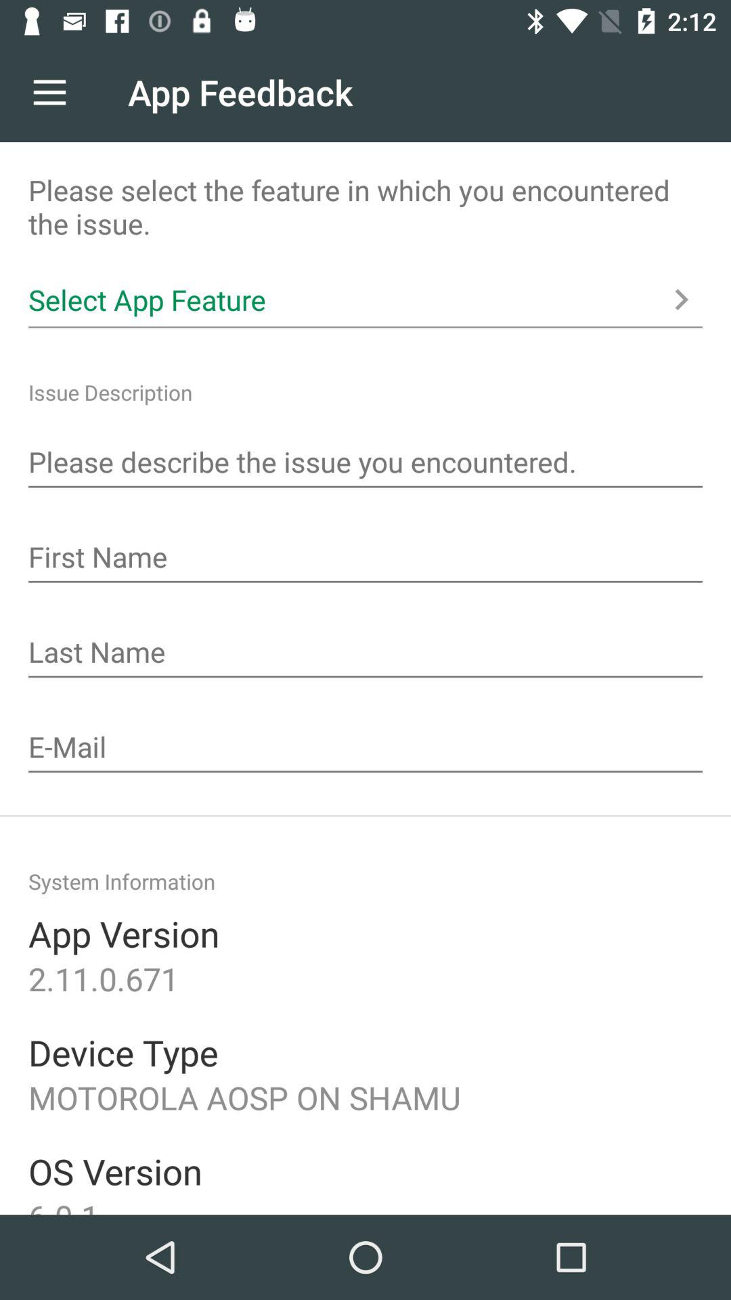  What do you see at coordinates (365, 464) in the screenshot?
I see `a place to describe issues encountered` at bounding box center [365, 464].